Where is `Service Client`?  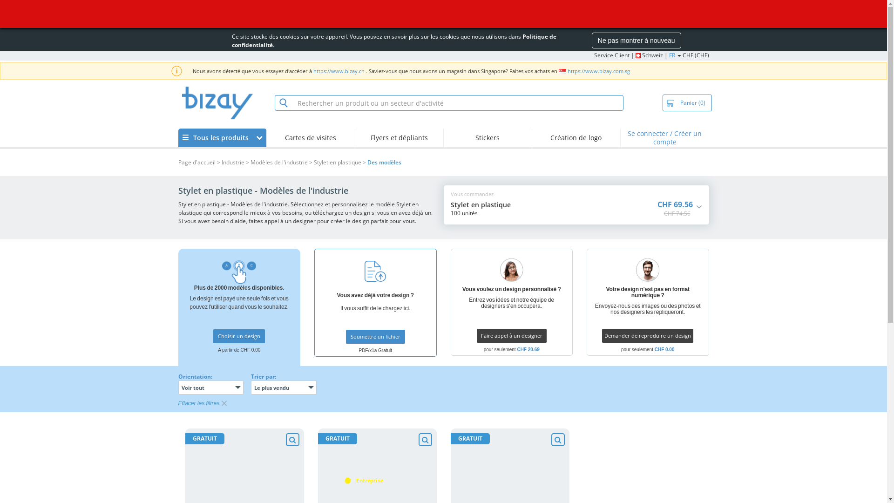
Service Client is located at coordinates (612, 55).